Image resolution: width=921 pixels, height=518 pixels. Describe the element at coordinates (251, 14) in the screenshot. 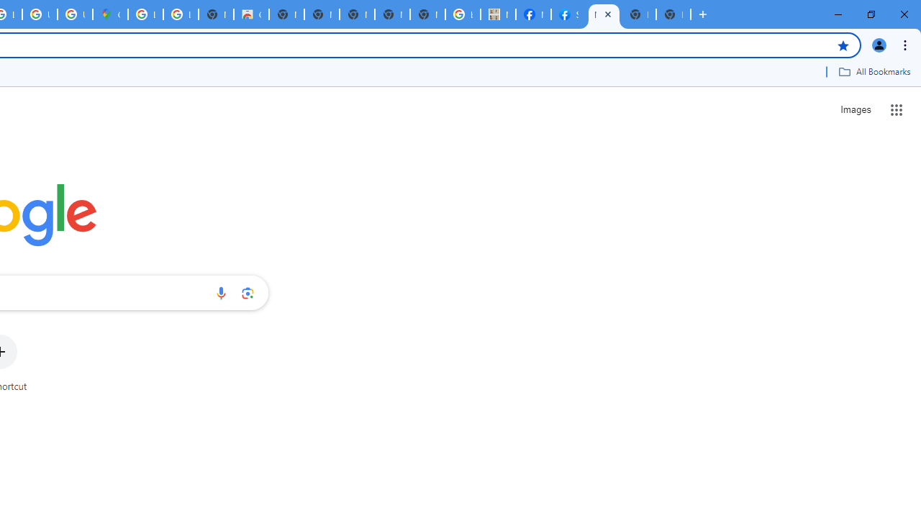

I see `Chrome Web Store` at that location.